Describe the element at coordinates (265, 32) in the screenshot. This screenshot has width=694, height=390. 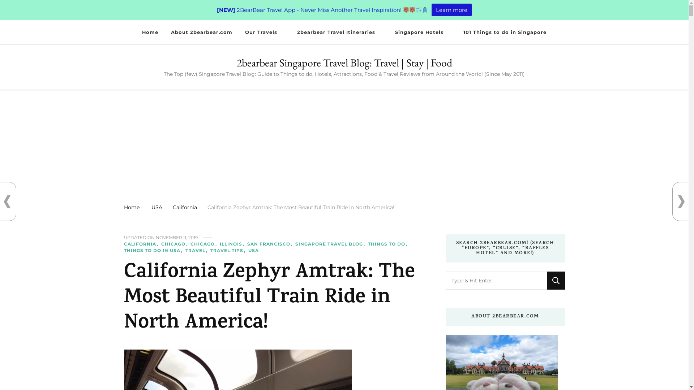
I see `Our Travels` at that location.